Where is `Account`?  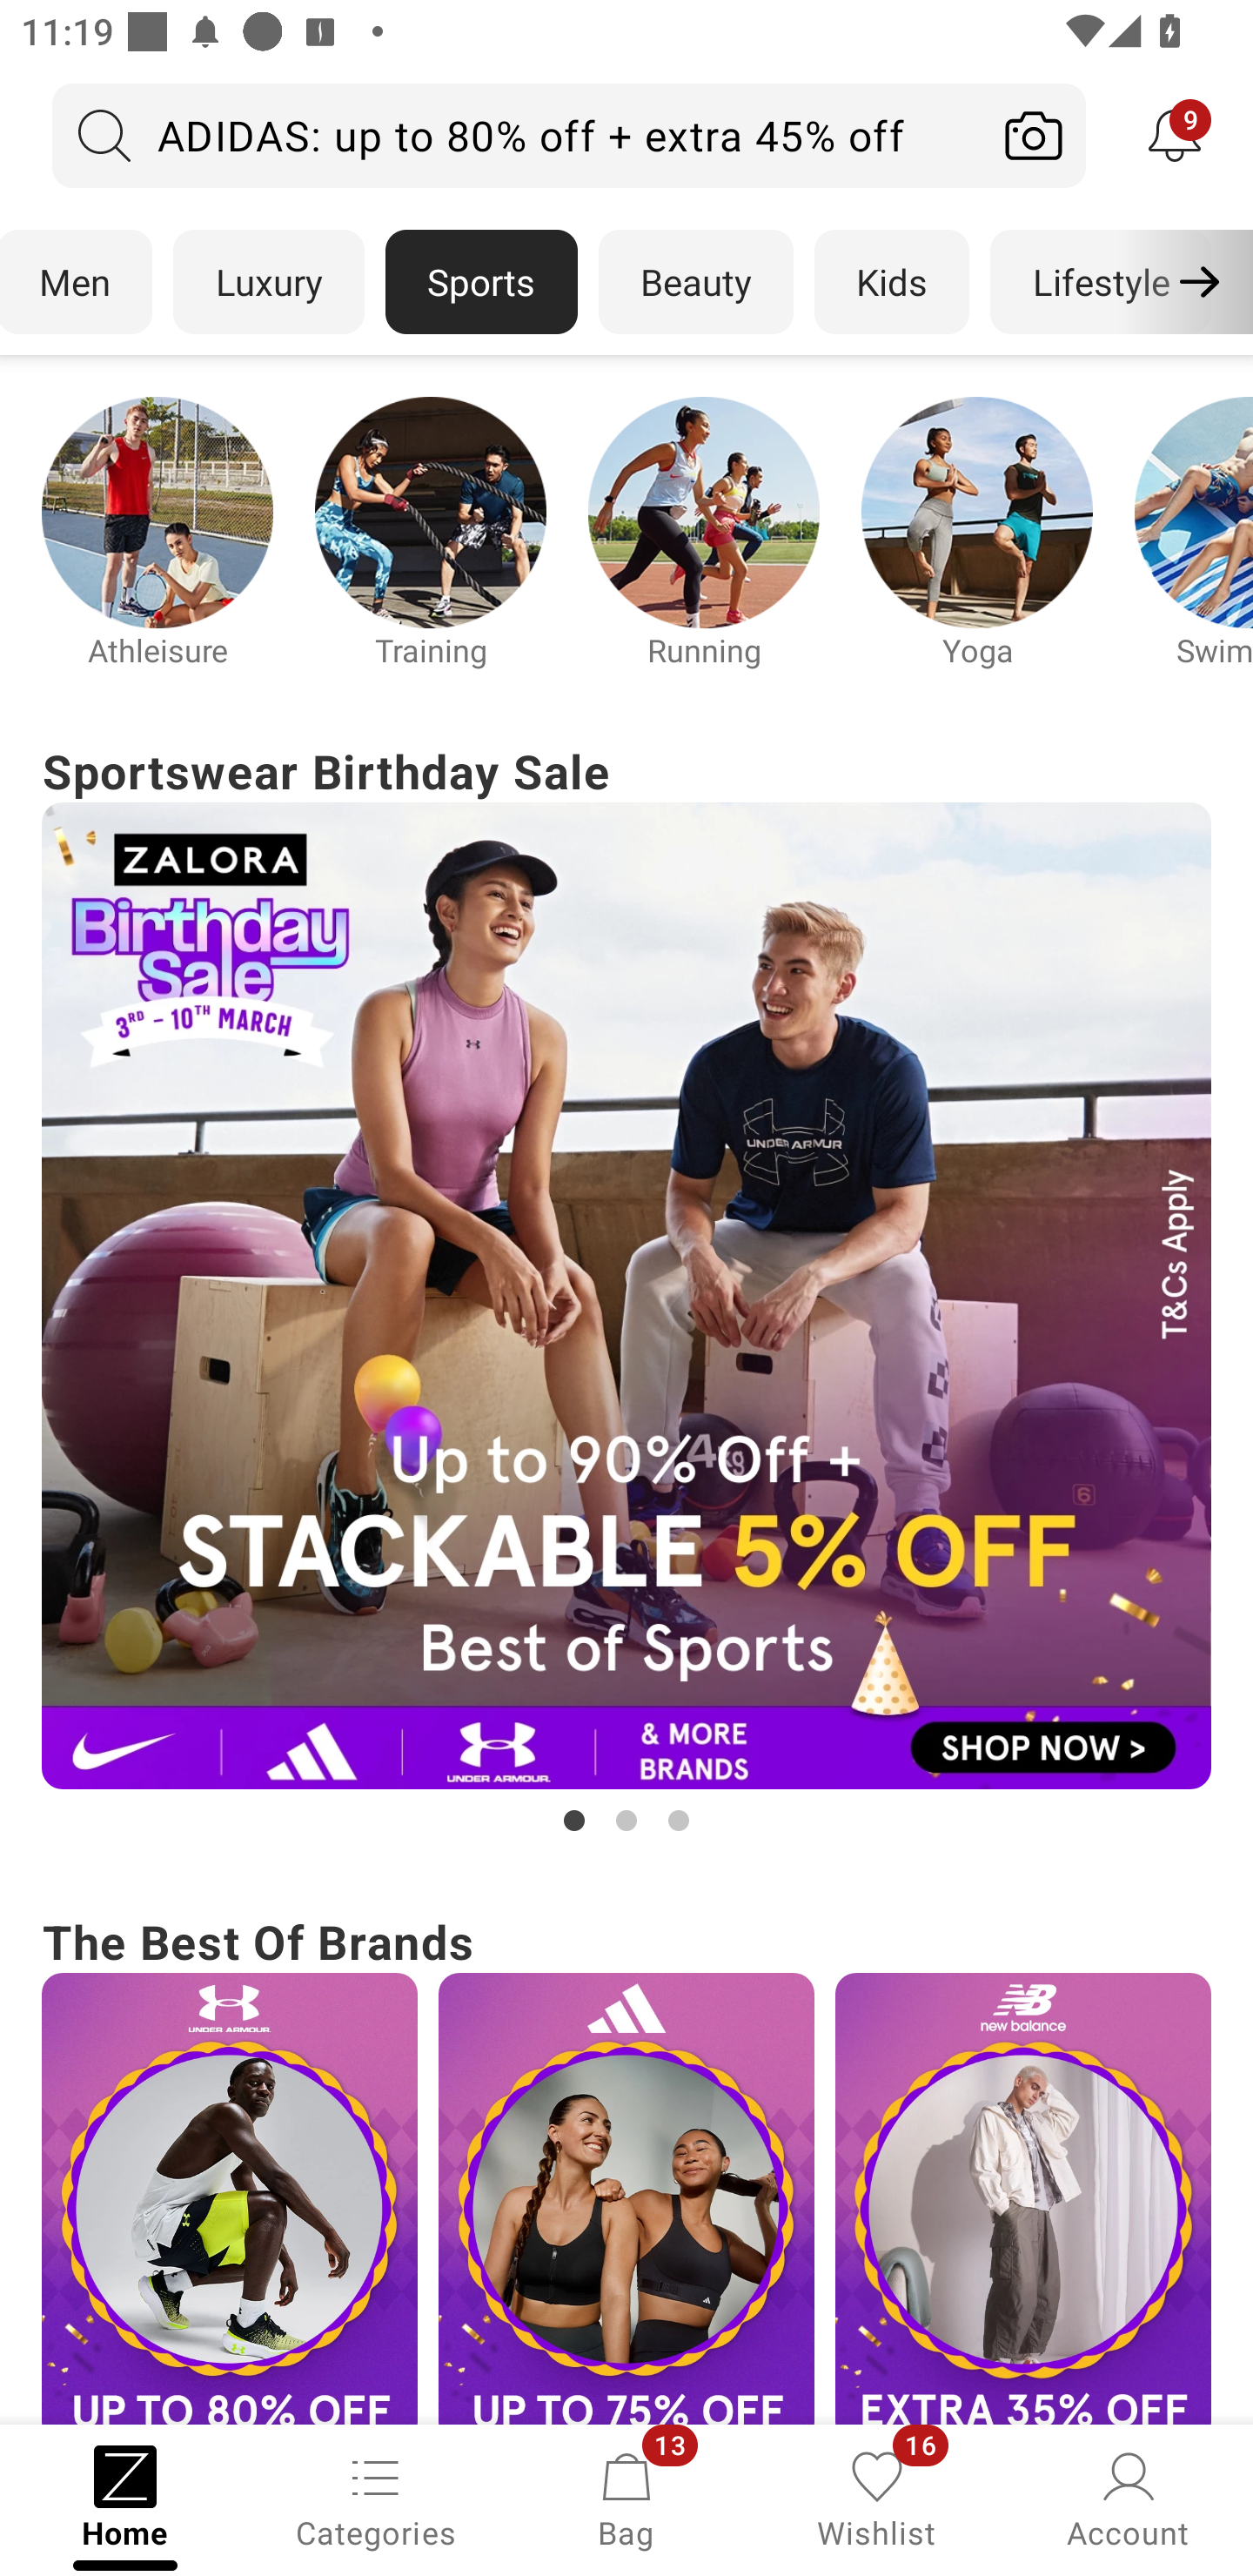
Account is located at coordinates (1128, 2498).